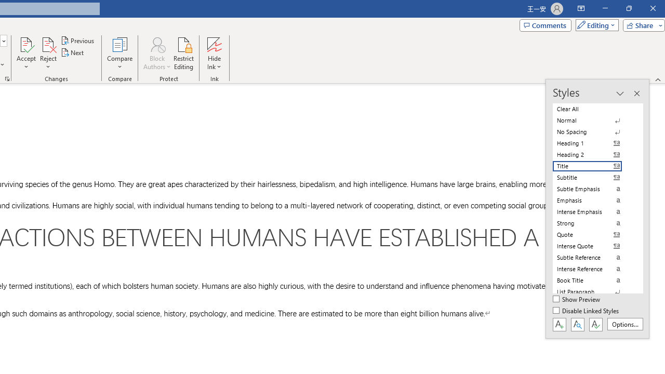 Image resolution: width=665 pixels, height=374 pixels. I want to click on List Paragraph, so click(593, 292).